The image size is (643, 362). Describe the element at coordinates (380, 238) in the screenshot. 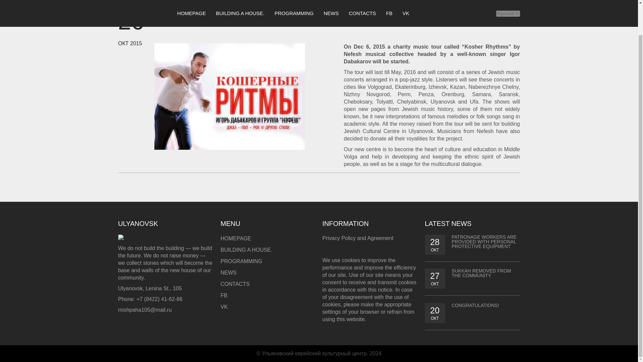

I see `Agreement` at that location.